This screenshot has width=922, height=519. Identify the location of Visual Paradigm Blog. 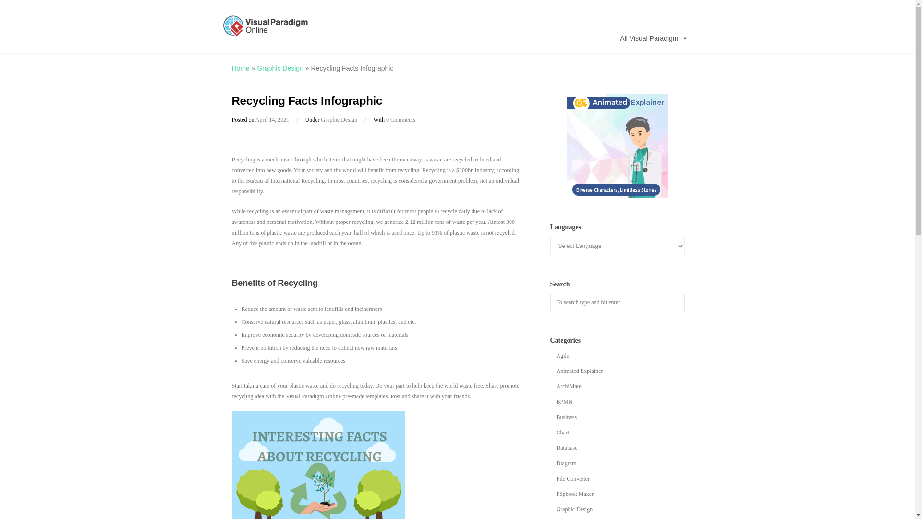
(266, 33).